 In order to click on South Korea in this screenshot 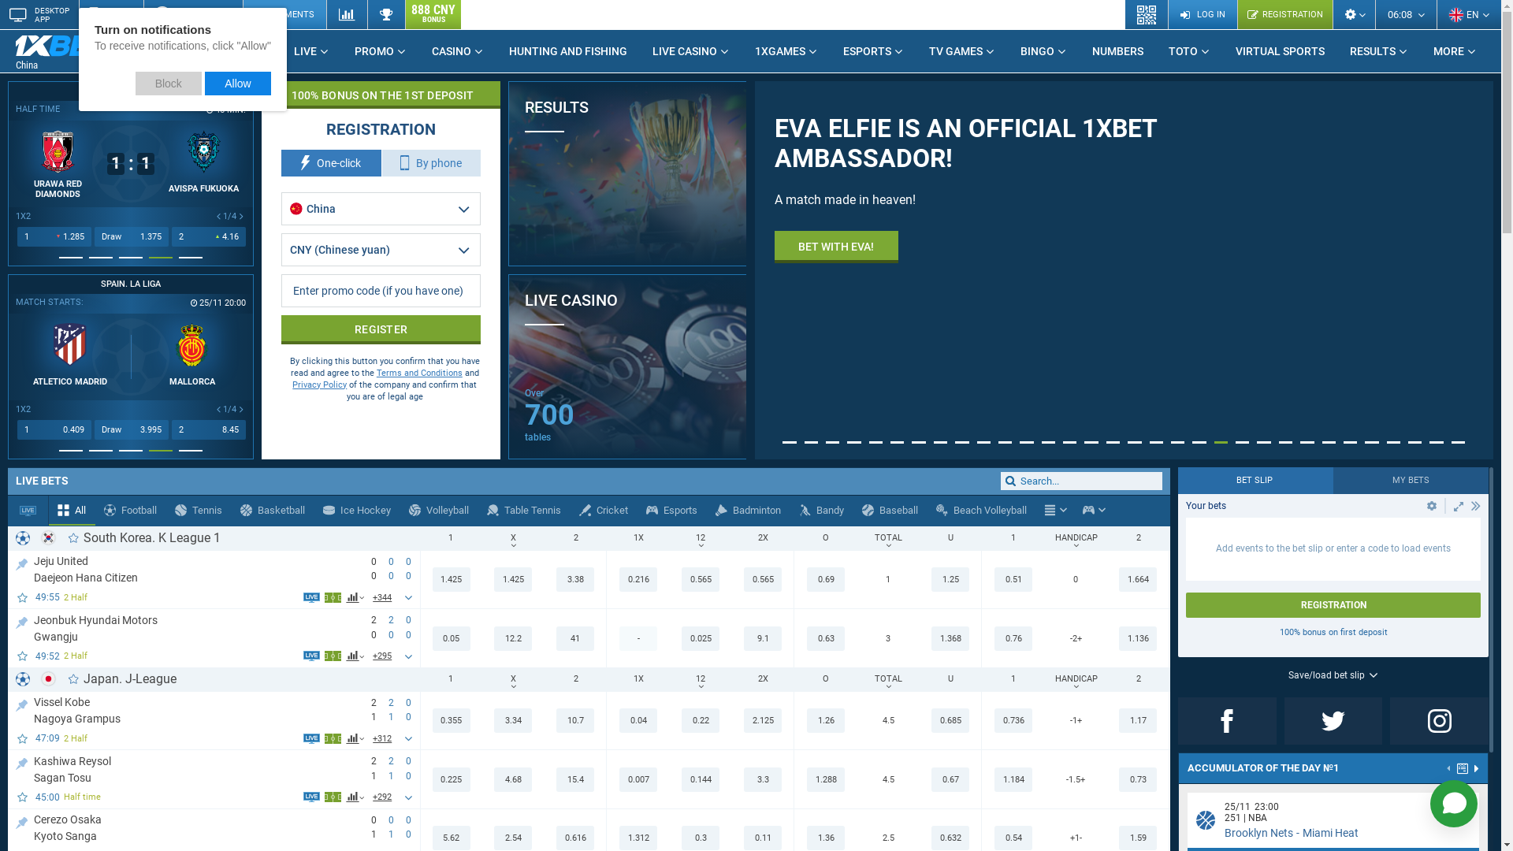, I will do `click(49, 537)`.